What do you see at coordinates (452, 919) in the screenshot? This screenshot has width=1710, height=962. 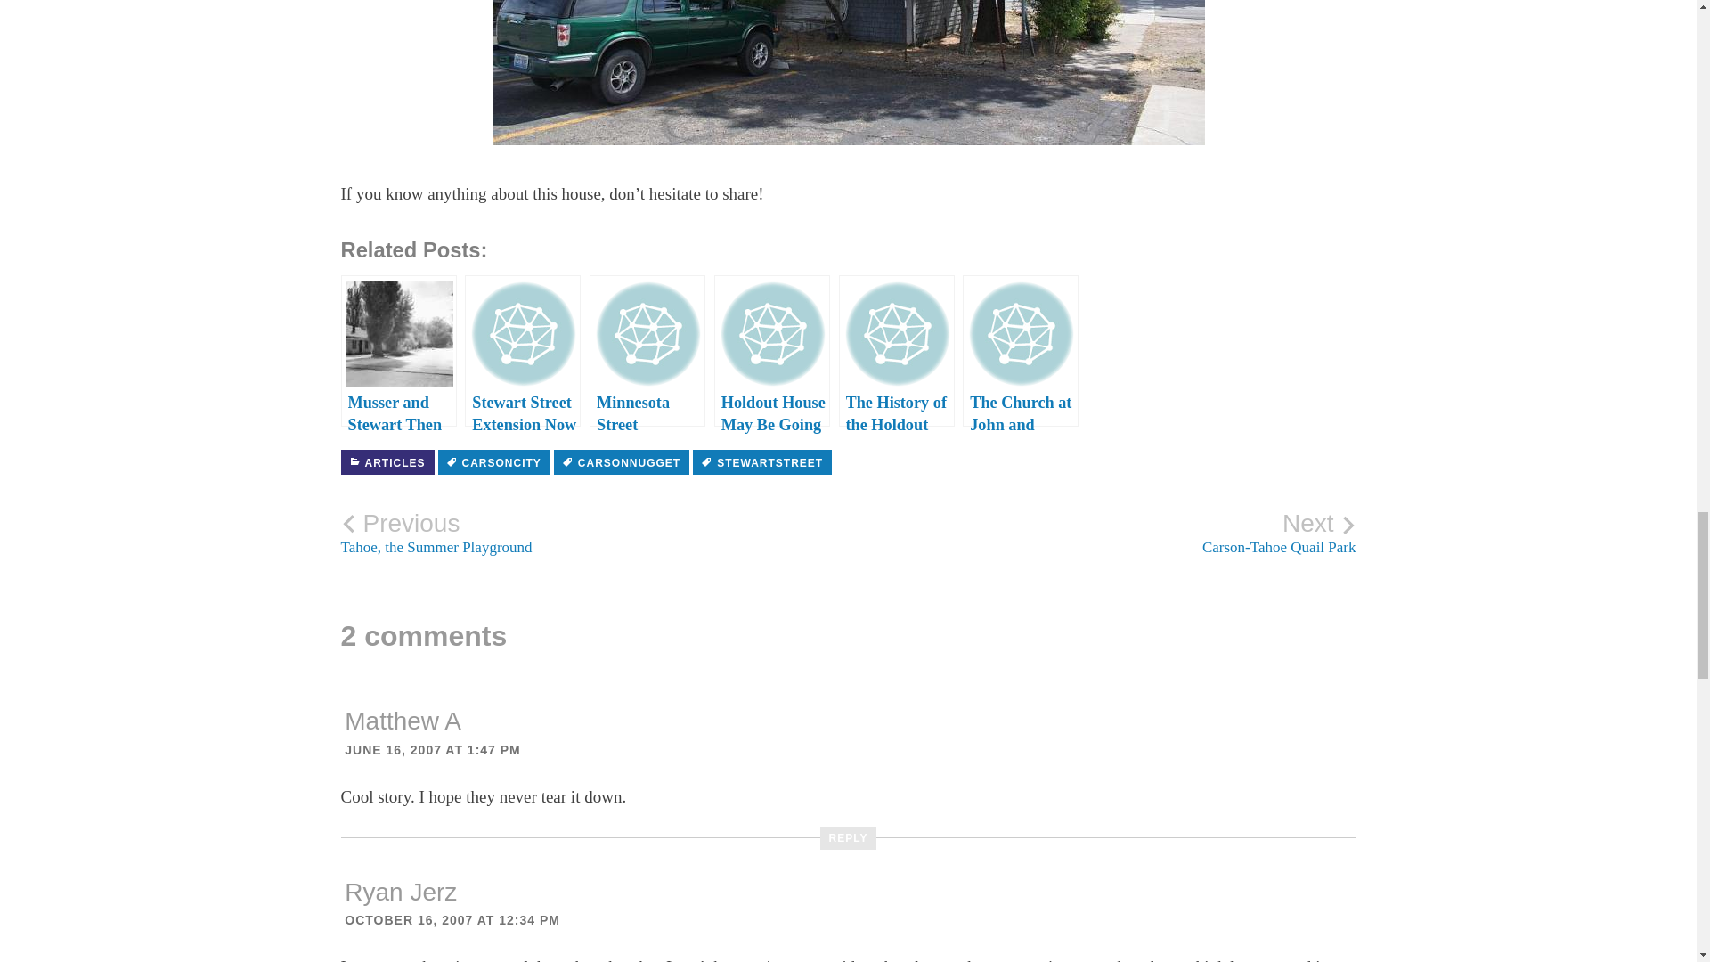 I see `REPLY` at bounding box center [452, 919].